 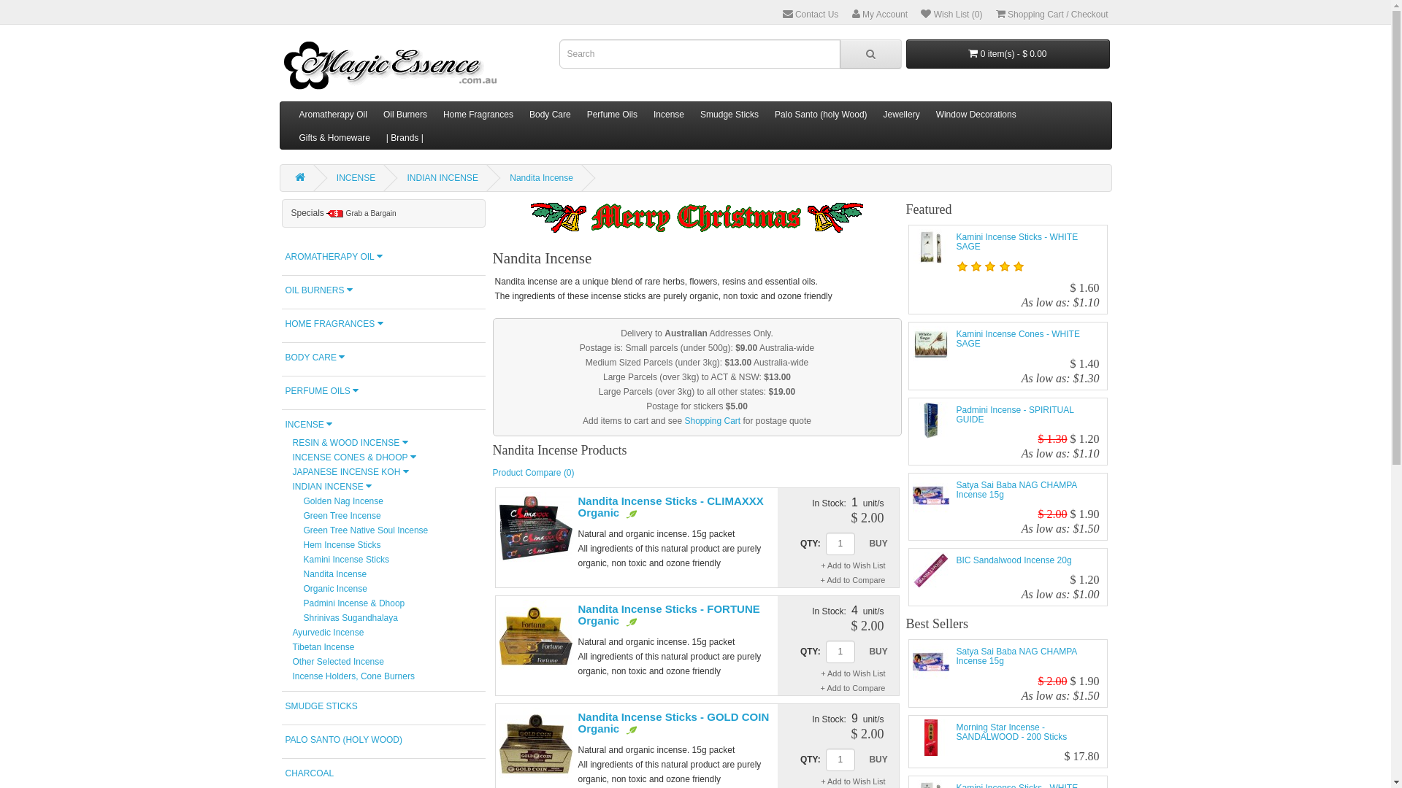 What do you see at coordinates (631, 622) in the screenshot?
I see `Organic` at bounding box center [631, 622].